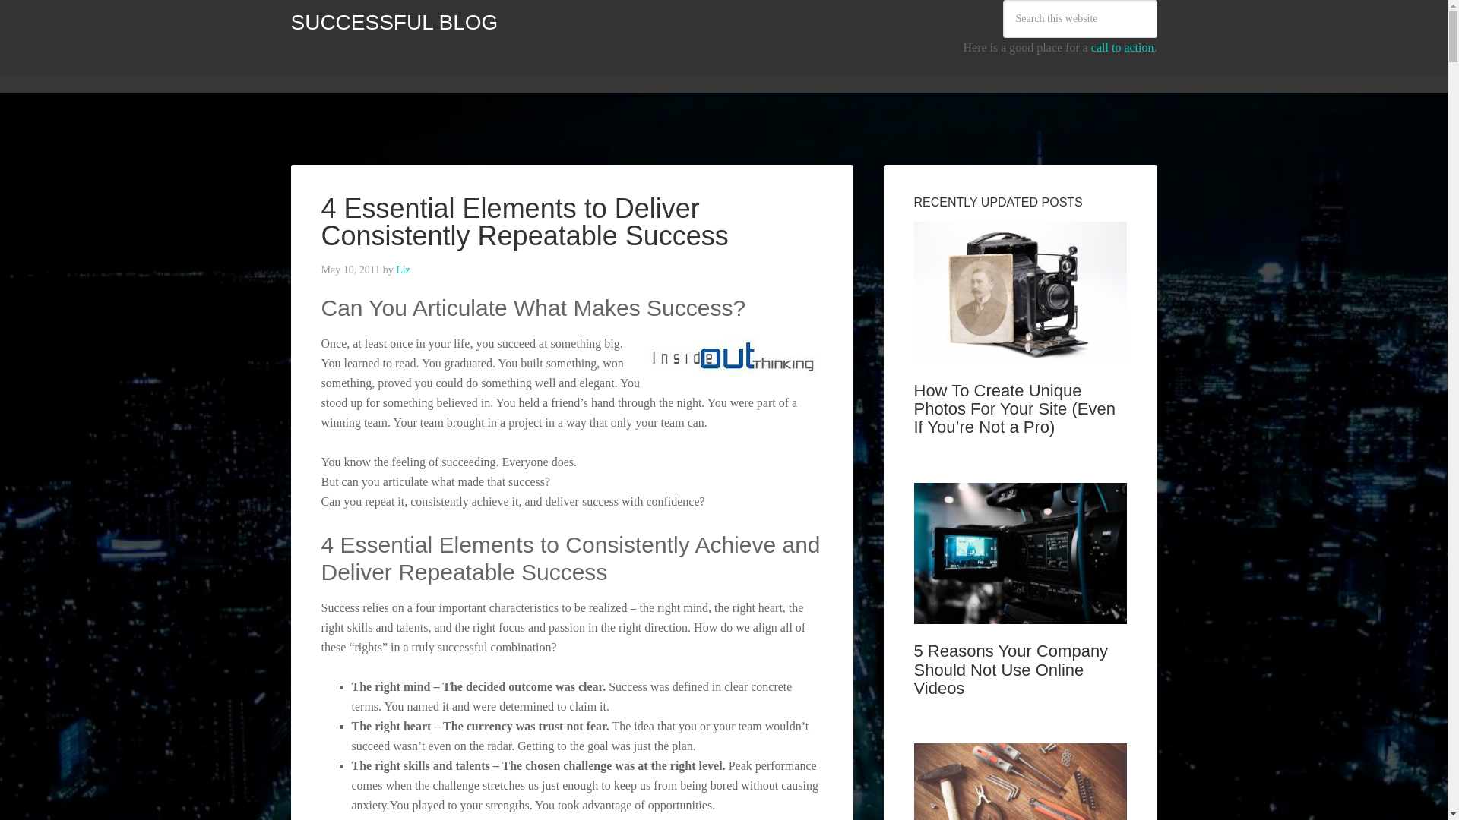  I want to click on Stay Tuned, so click(708, 69).